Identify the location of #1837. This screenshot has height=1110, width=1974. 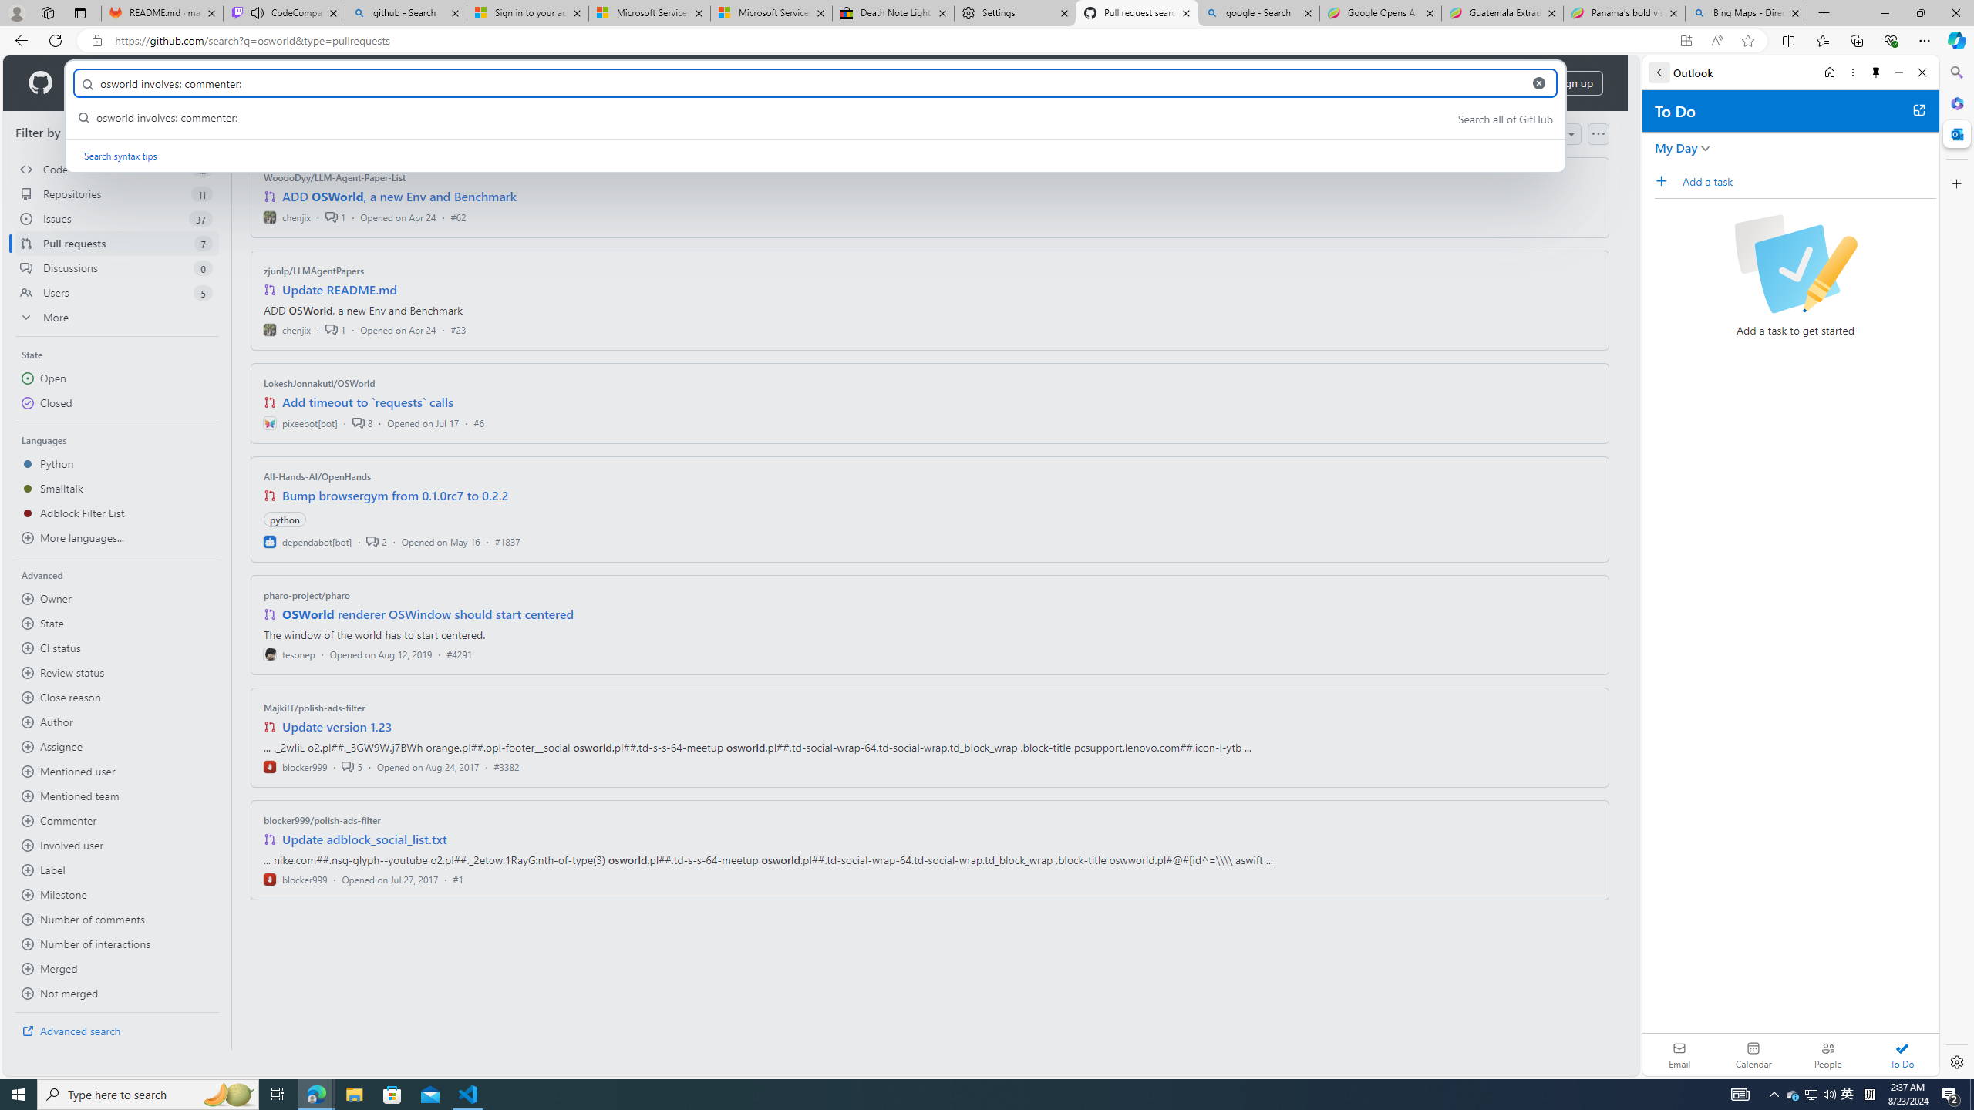
(507, 541).